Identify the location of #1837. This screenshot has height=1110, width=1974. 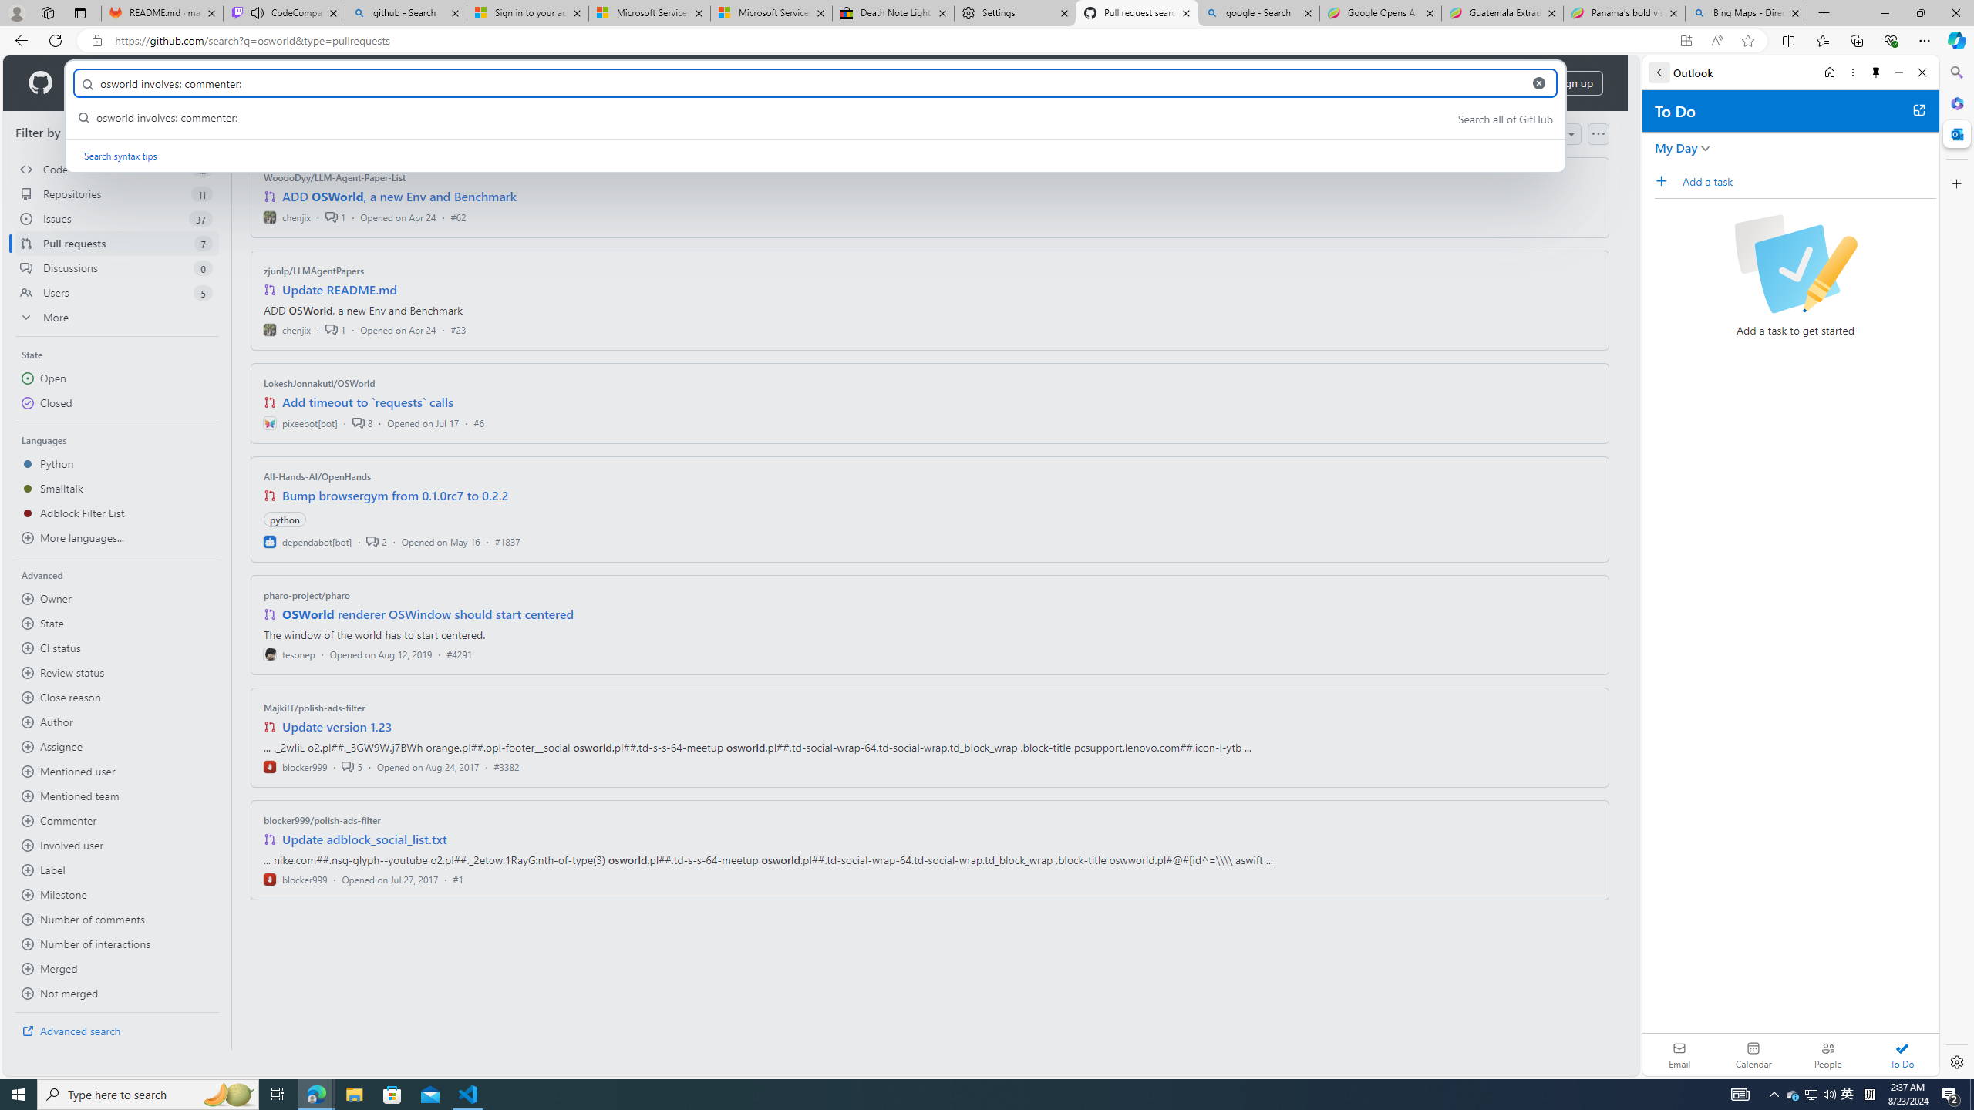
(507, 541).